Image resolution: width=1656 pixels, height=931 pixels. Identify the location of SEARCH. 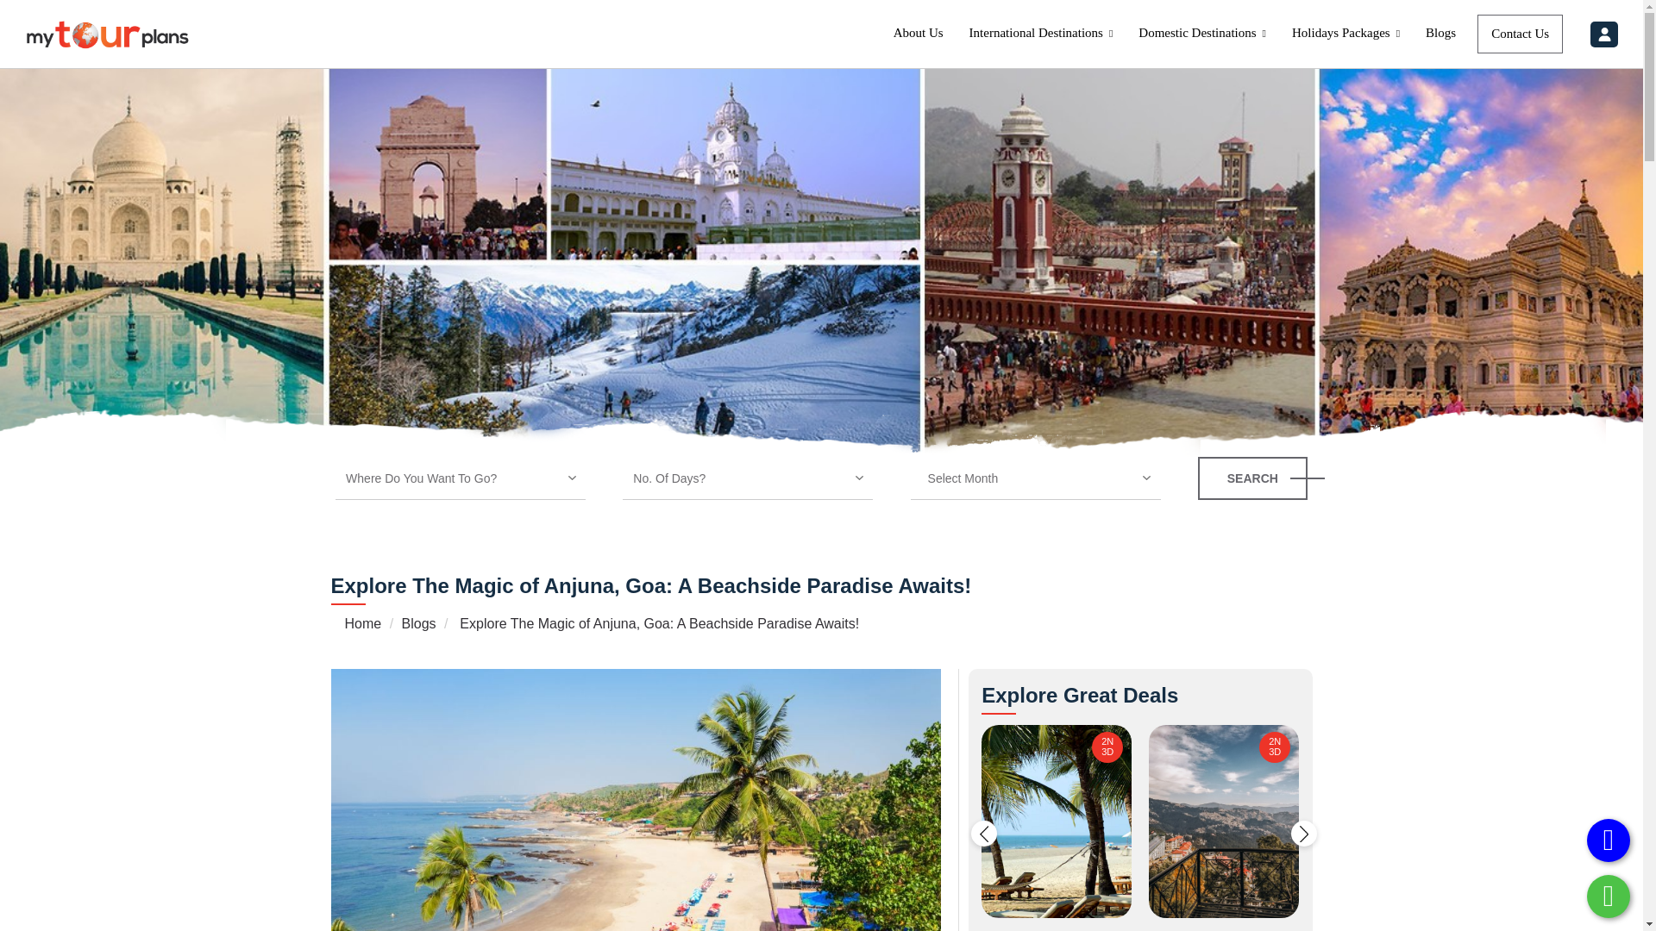
(1252, 478).